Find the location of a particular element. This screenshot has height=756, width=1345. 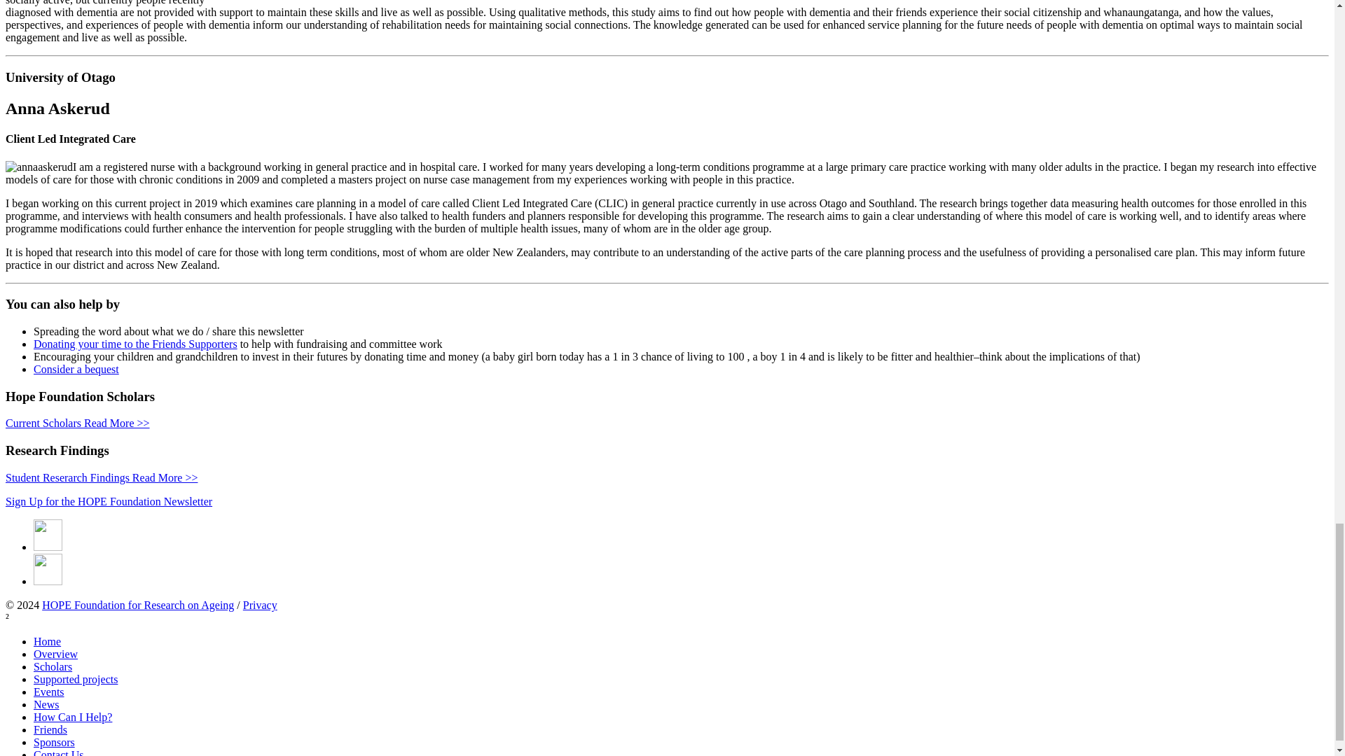

Friends is located at coordinates (50, 729).